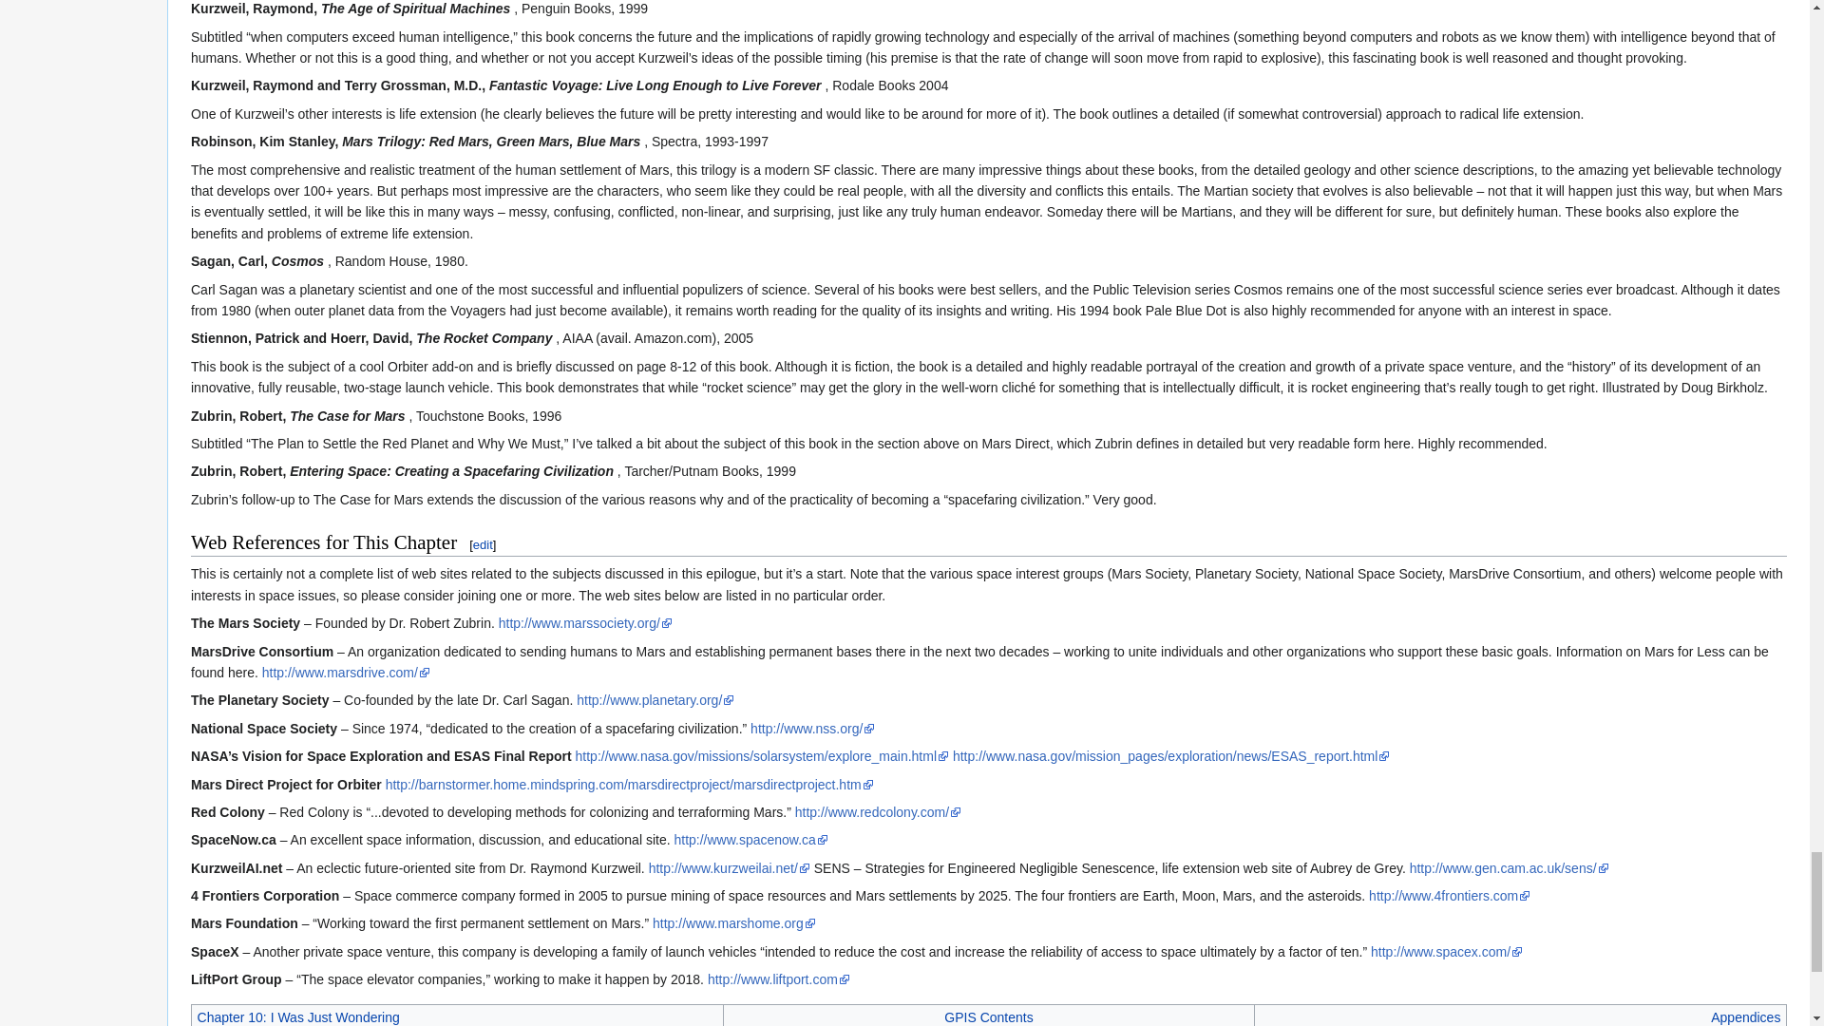 The image size is (1824, 1026). What do you see at coordinates (298, 1016) in the screenshot?
I see `GPIS 10: I Was Just Wondering` at bounding box center [298, 1016].